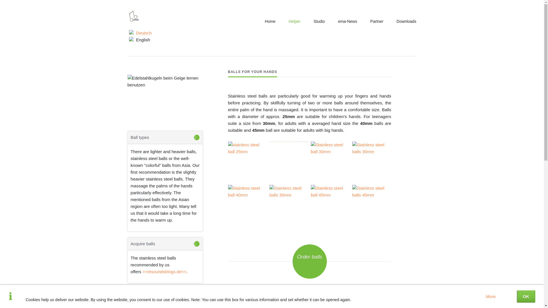  I want to click on ema-News, so click(347, 21).